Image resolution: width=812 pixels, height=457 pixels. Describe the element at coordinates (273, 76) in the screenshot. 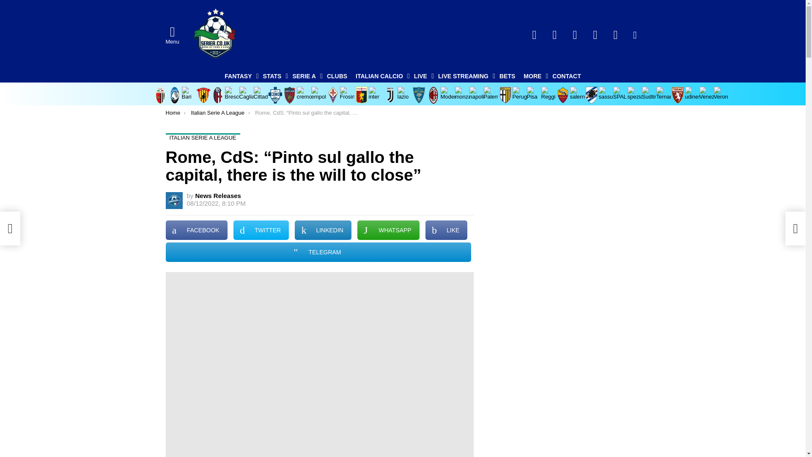

I see `STATS` at that location.